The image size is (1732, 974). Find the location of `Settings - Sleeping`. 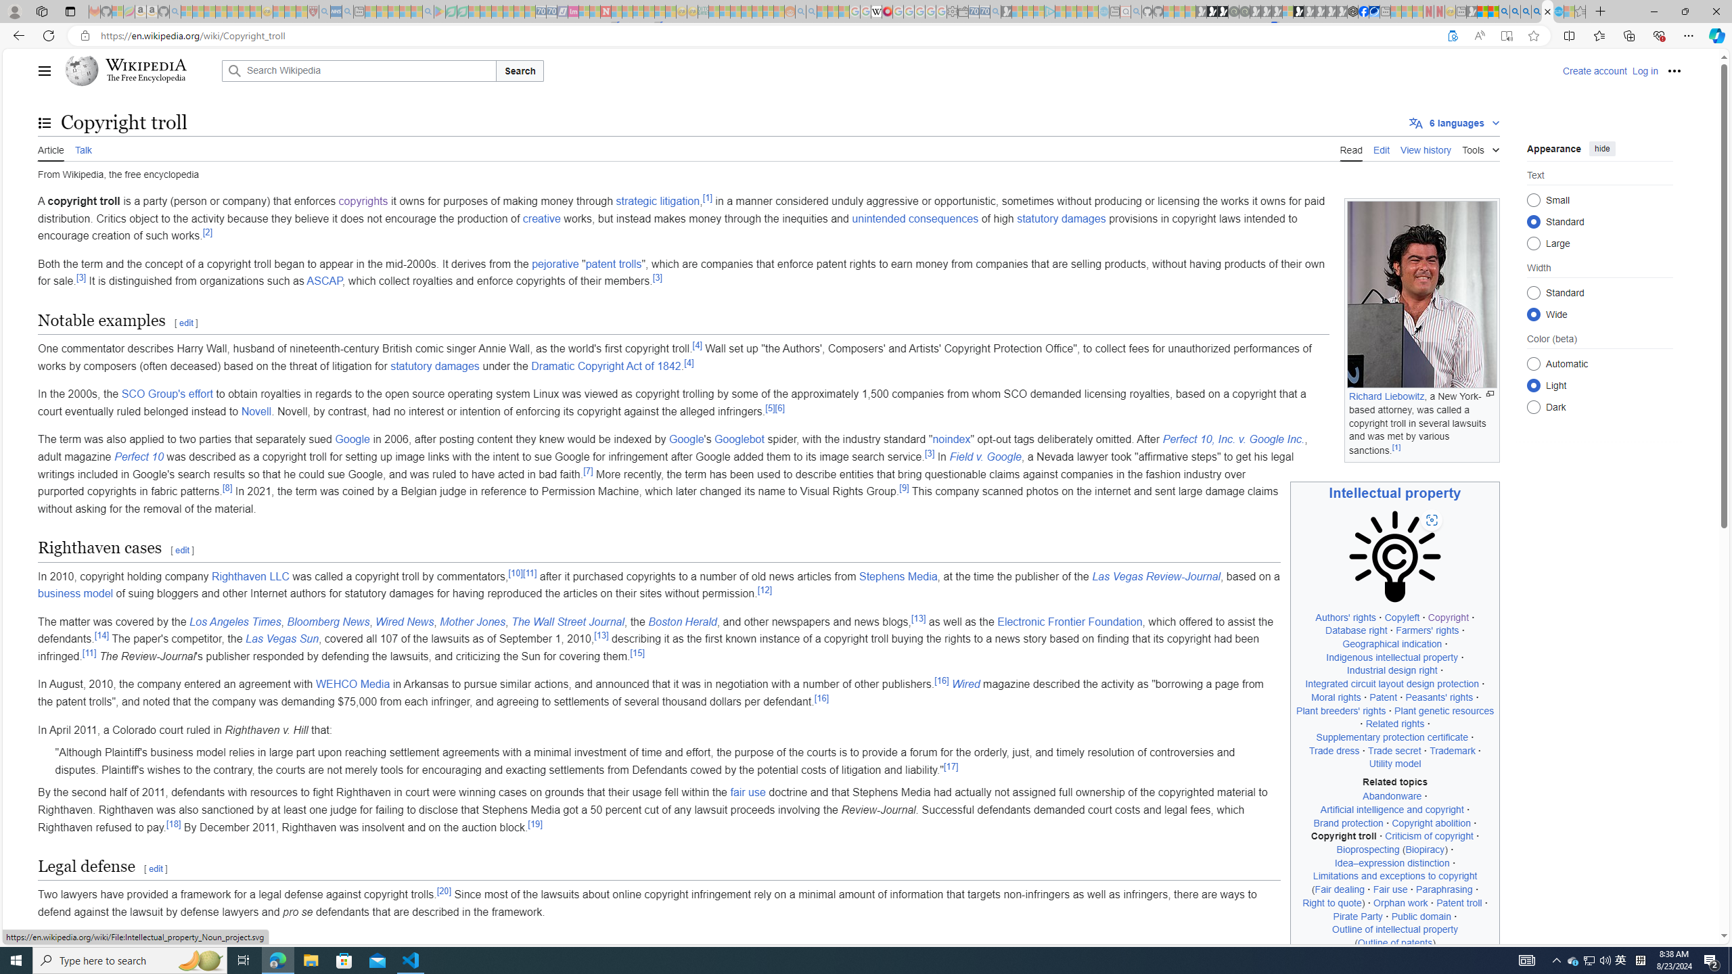

Settings - Sleeping is located at coordinates (951, 11).